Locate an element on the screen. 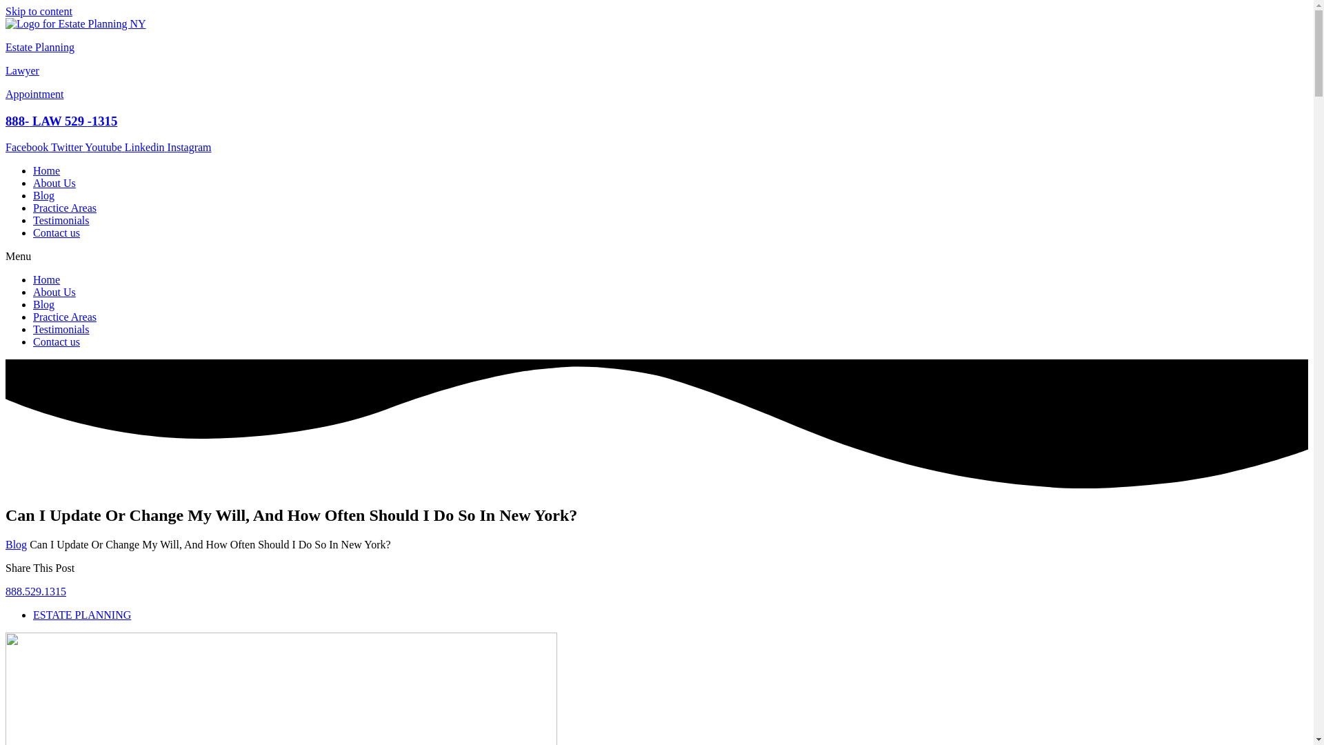  Contact us is located at coordinates (57, 342).